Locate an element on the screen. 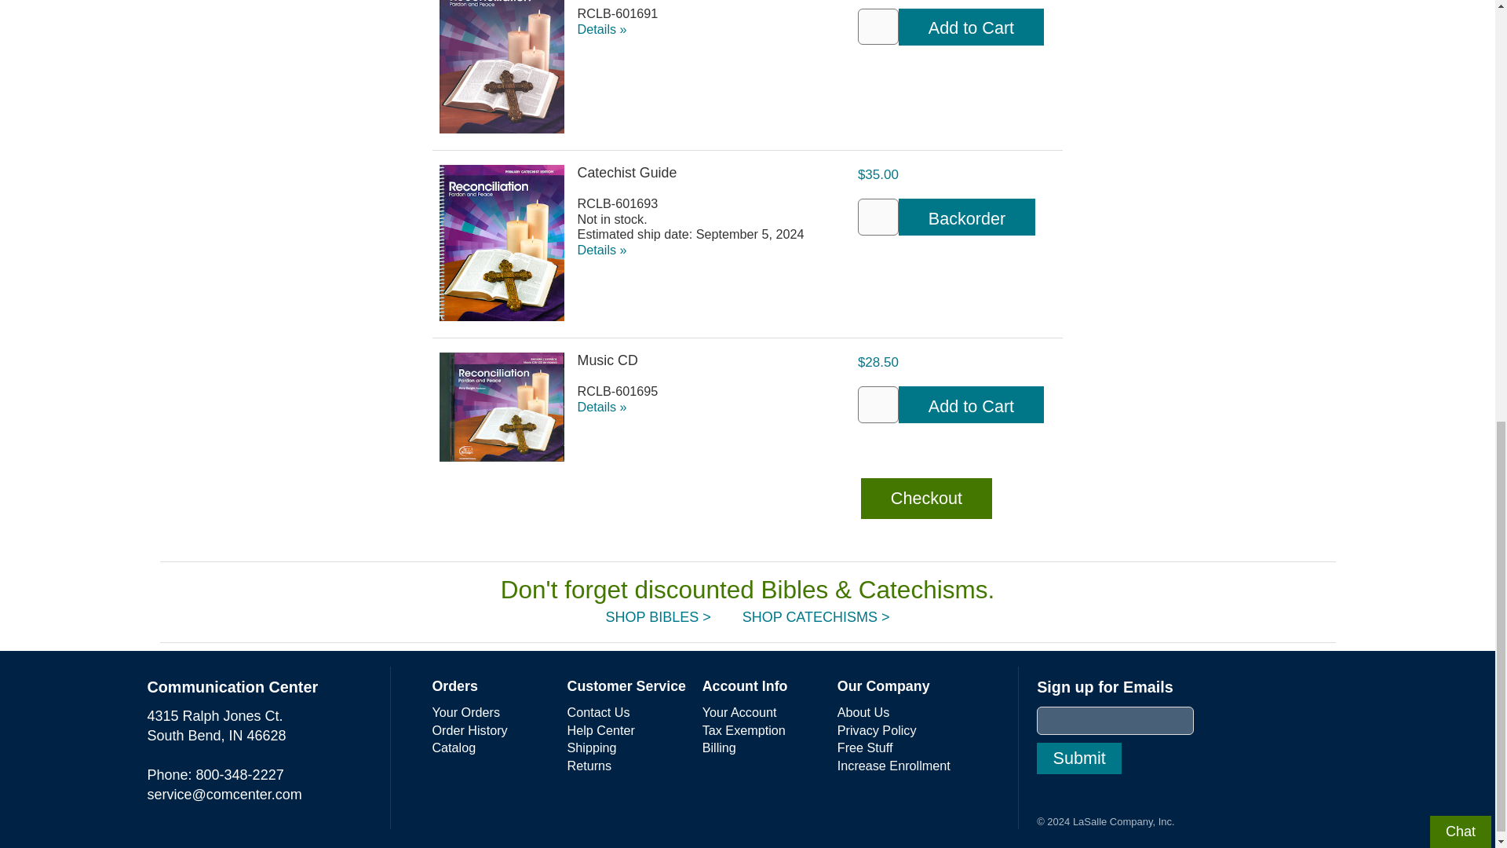 The width and height of the screenshot is (1507, 848). Add to Cart is located at coordinates (971, 404).